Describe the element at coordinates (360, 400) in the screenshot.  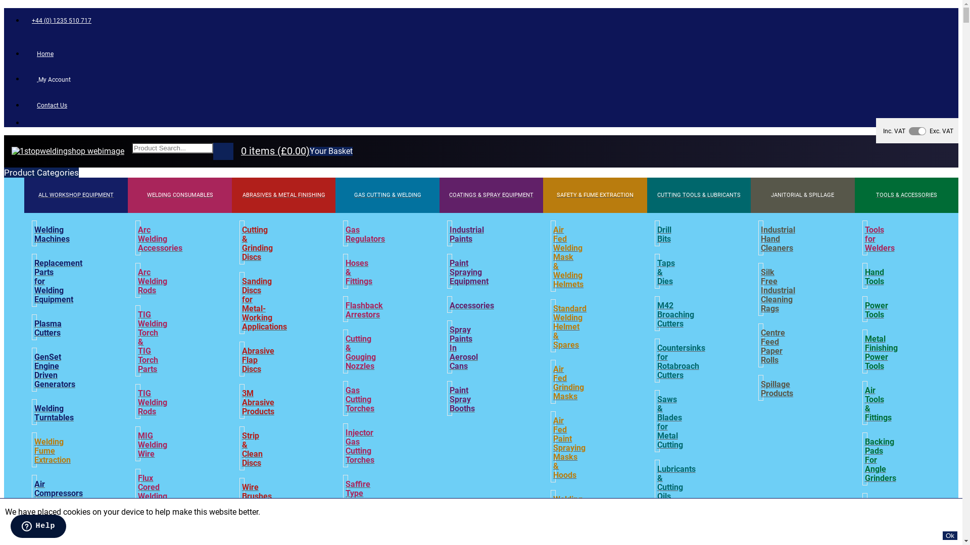
I see `Gas Cutting Torches` at that location.